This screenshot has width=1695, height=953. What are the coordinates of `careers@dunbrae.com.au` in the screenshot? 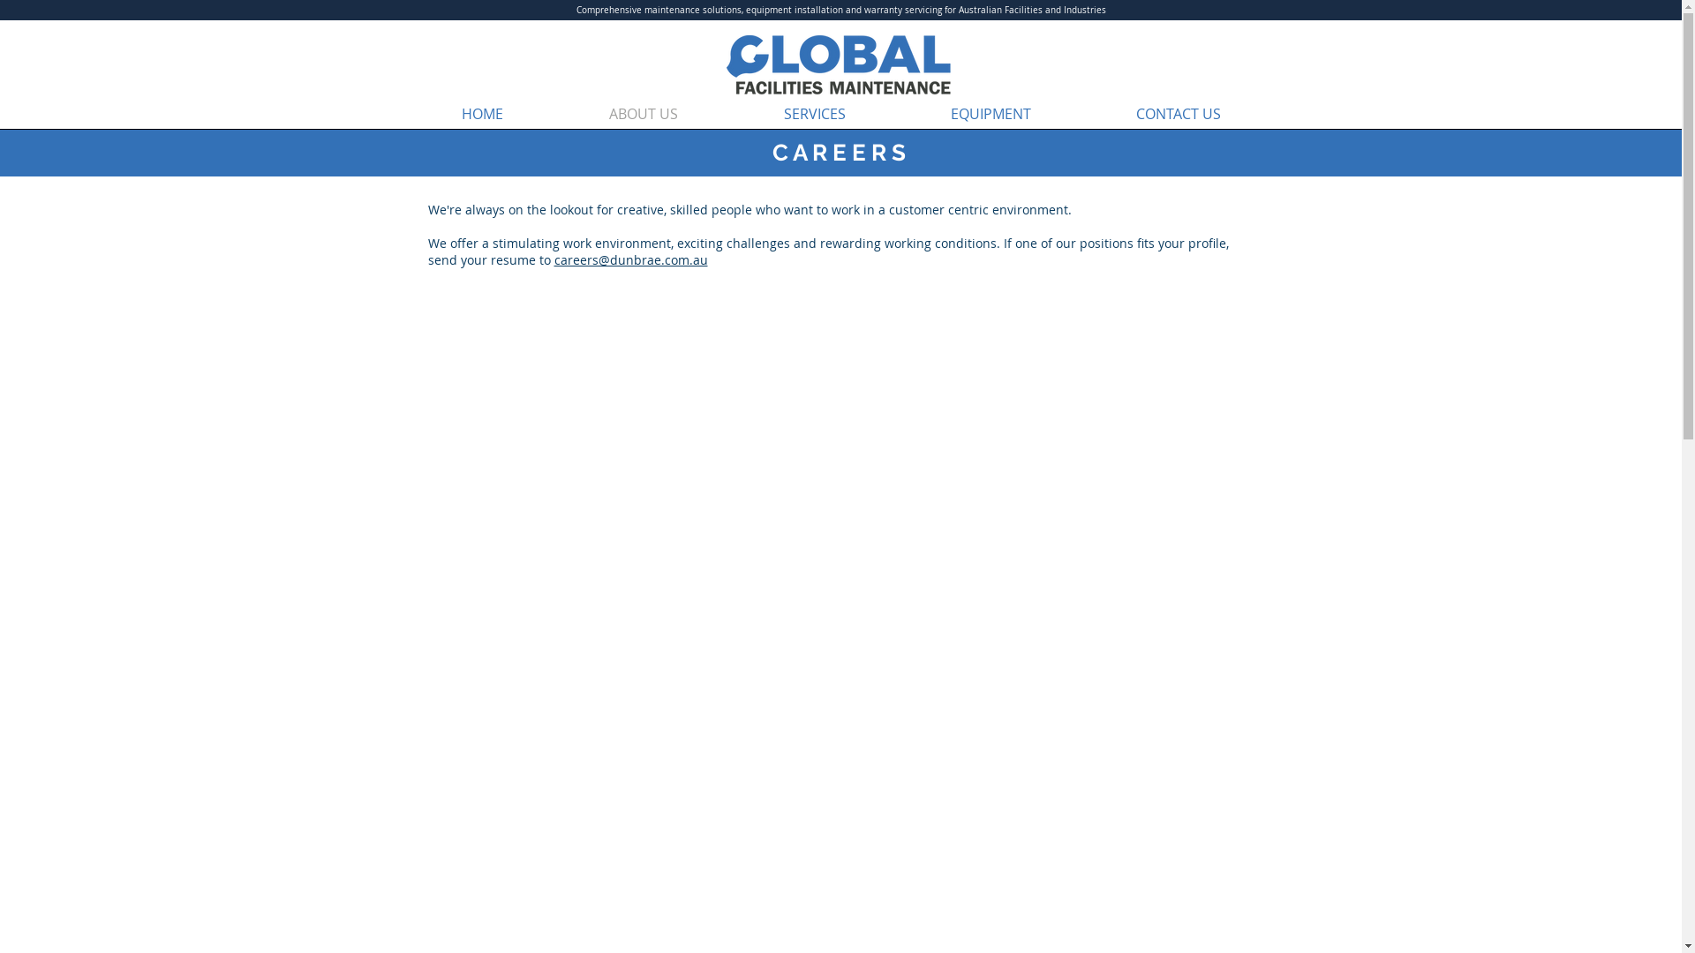 It's located at (631, 259).